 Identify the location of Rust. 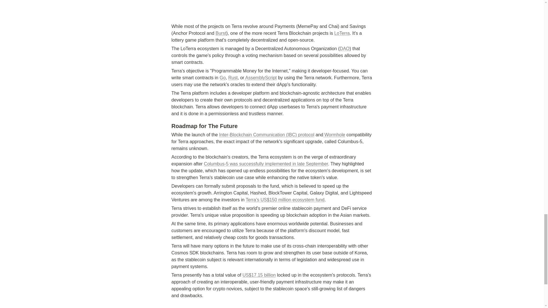
(233, 78).